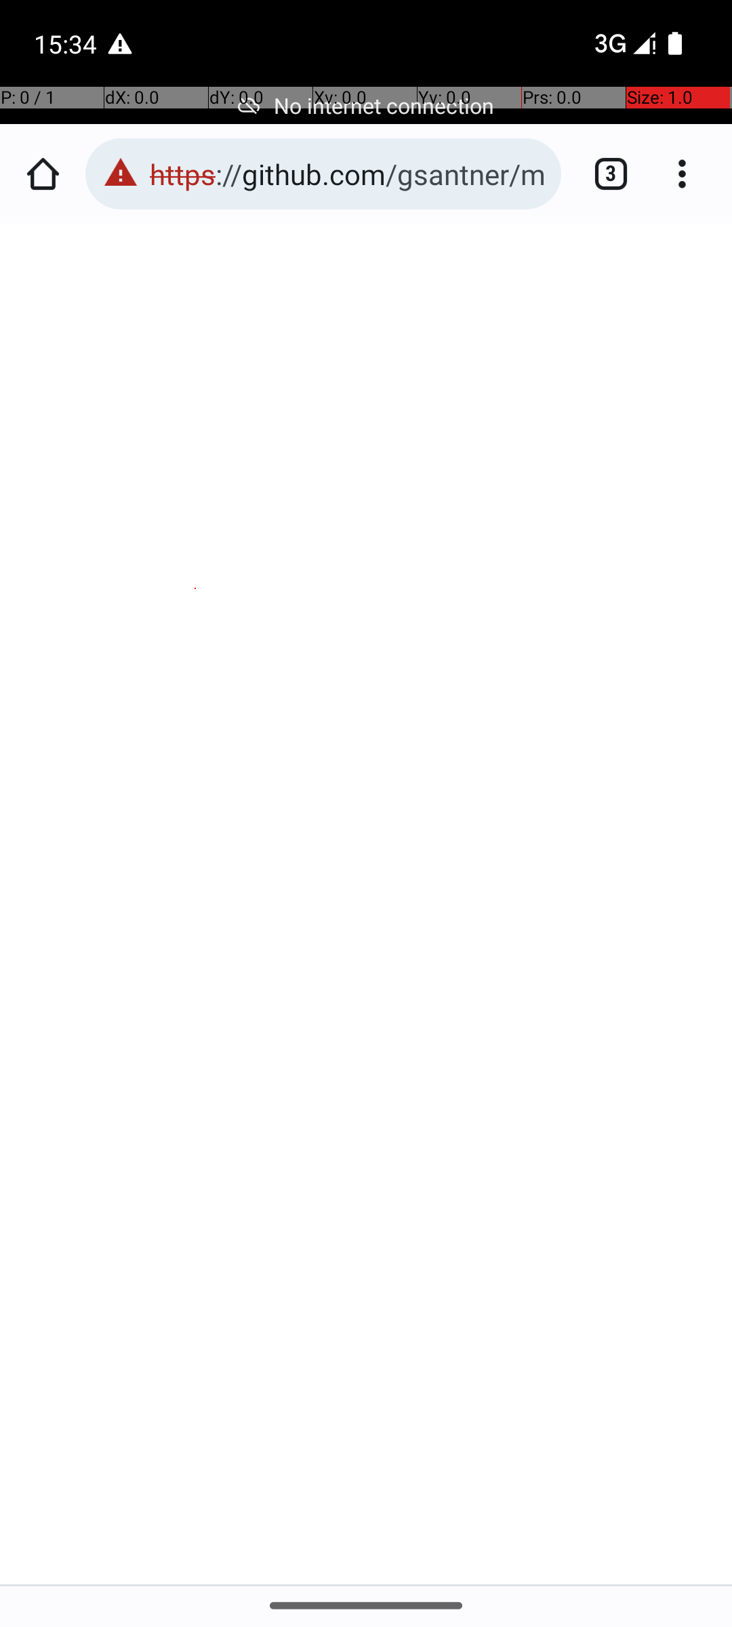 This screenshot has height=1627, width=732. I want to click on Back to safety, so click(367, 1397).